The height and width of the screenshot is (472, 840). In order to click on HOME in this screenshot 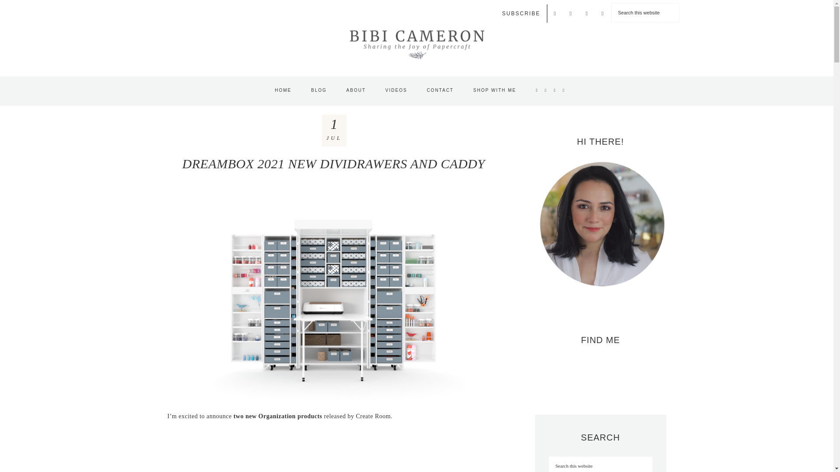, I will do `click(283, 90)`.